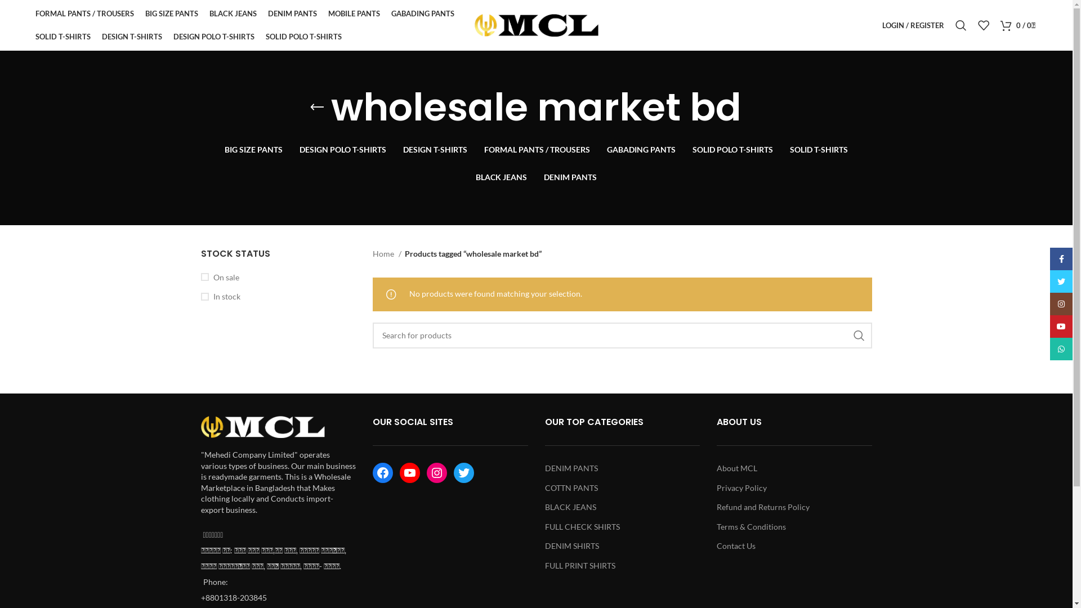 The image size is (1081, 608). Describe the element at coordinates (572, 546) in the screenshot. I see `DENIM SHIRTS` at that location.